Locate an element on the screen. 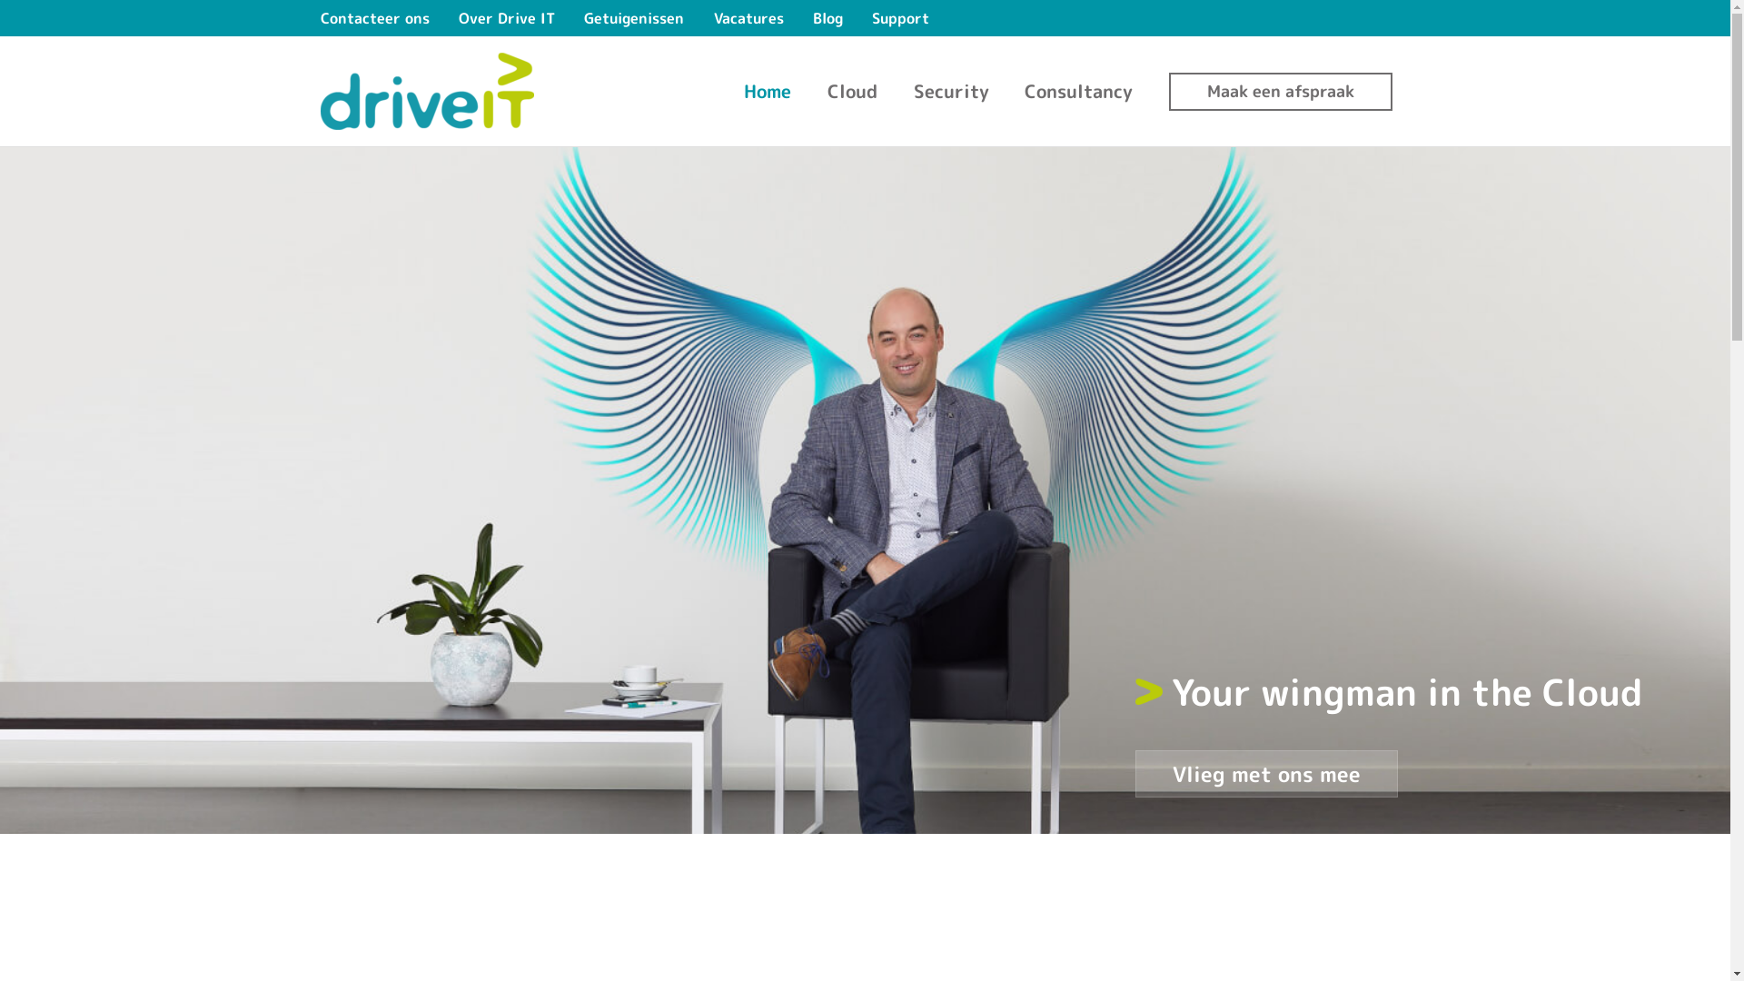  Contacteer ons is located at coordinates (381, 18).